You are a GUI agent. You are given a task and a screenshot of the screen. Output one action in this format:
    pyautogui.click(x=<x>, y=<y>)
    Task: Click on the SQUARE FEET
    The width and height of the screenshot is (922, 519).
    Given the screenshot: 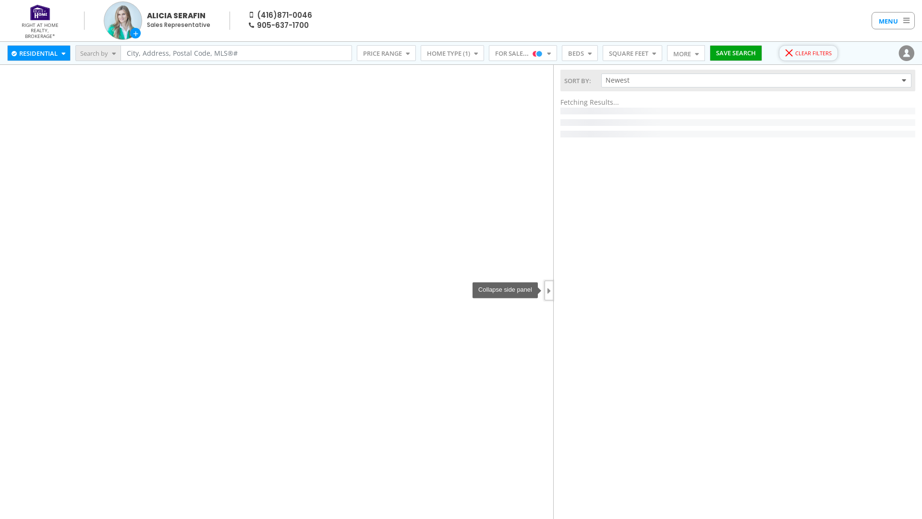 What is the action you would take?
    pyautogui.click(x=632, y=53)
    